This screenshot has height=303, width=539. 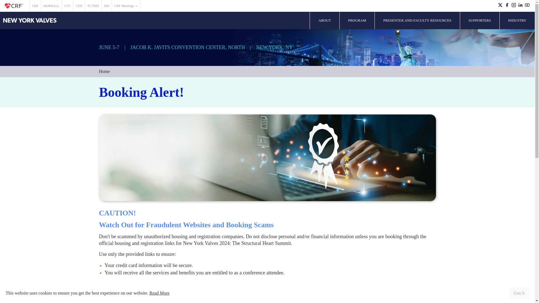 What do you see at coordinates (79, 6) in the screenshot?
I see `CED` at bounding box center [79, 6].